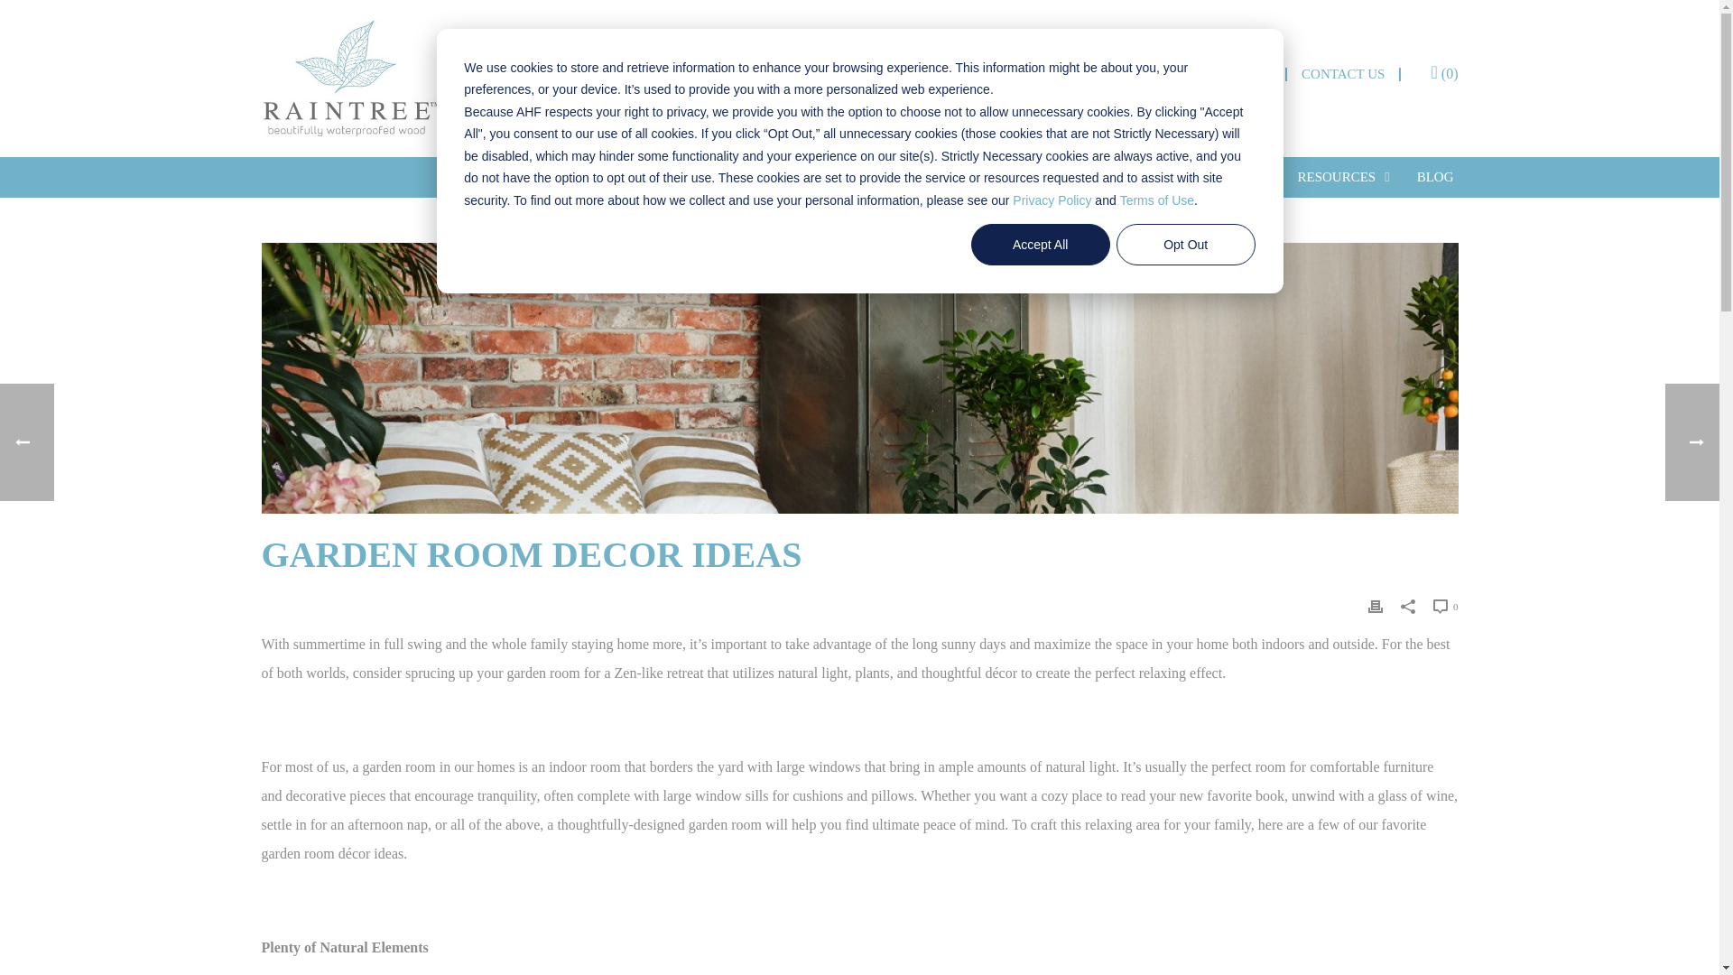  I want to click on REVIEWS, so click(1240, 74).